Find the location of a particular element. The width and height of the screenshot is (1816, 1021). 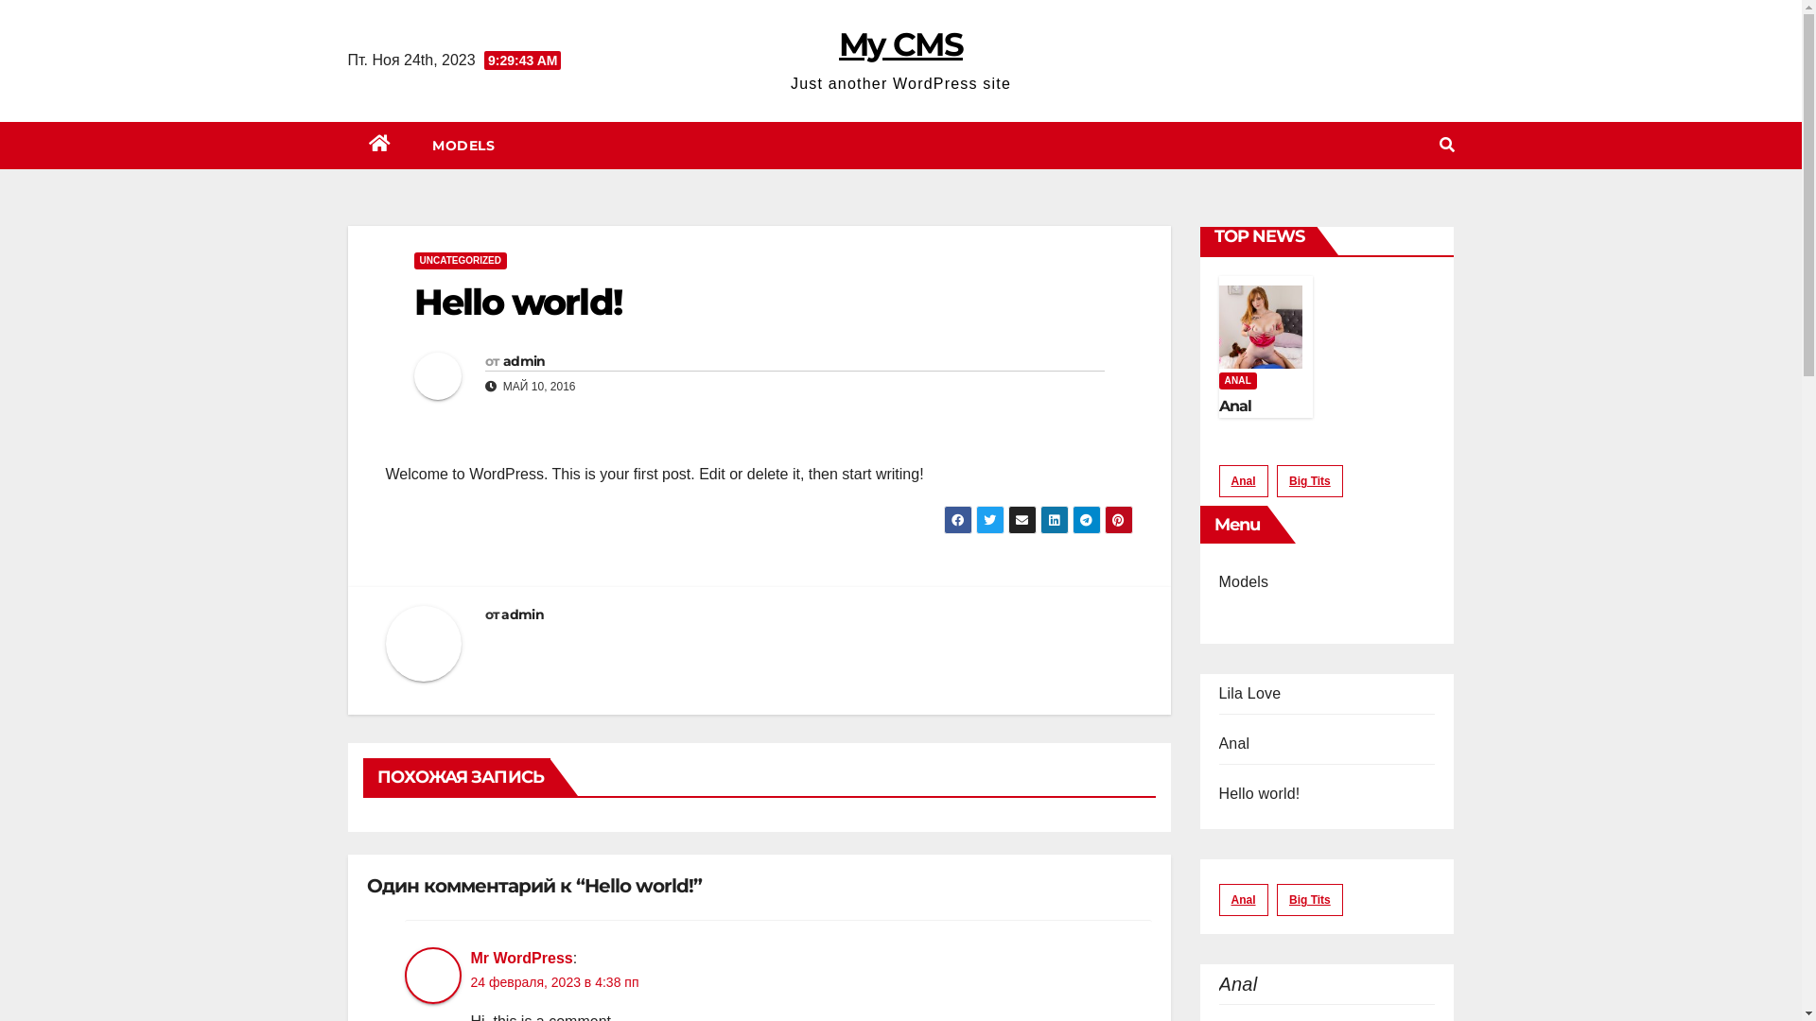

Anal is located at coordinates (1243, 481).